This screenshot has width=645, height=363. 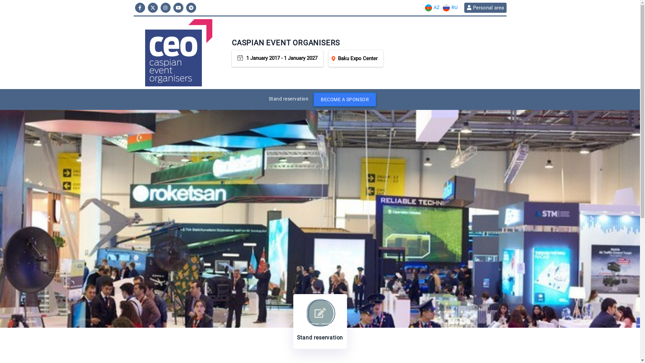 I want to click on RU, so click(x=450, y=7).